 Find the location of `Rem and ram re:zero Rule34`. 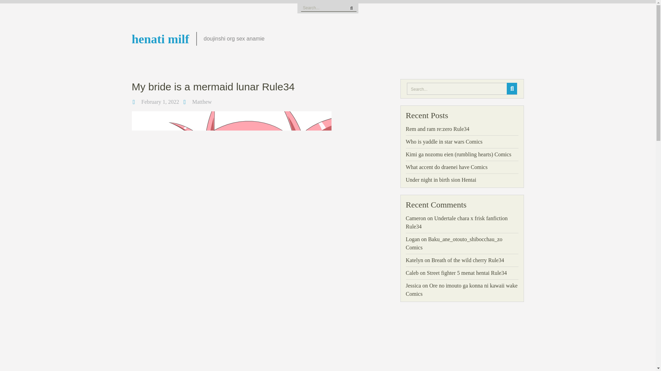

Rem and ram re:zero Rule34 is located at coordinates (437, 129).